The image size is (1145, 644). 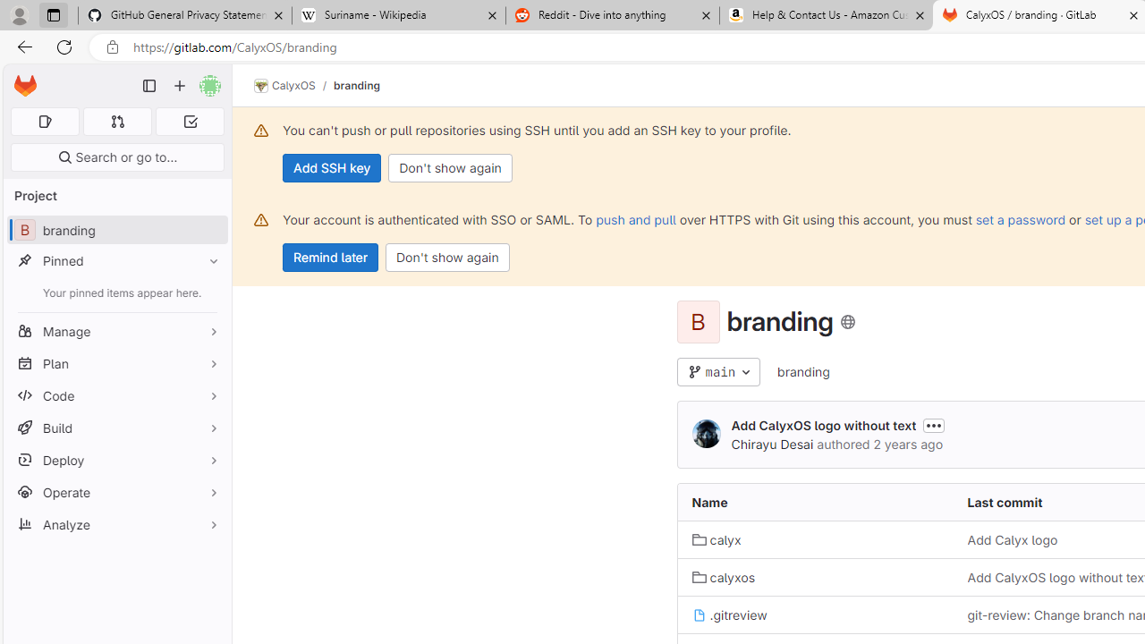 I want to click on Chirayu Desai, so click(x=772, y=444).